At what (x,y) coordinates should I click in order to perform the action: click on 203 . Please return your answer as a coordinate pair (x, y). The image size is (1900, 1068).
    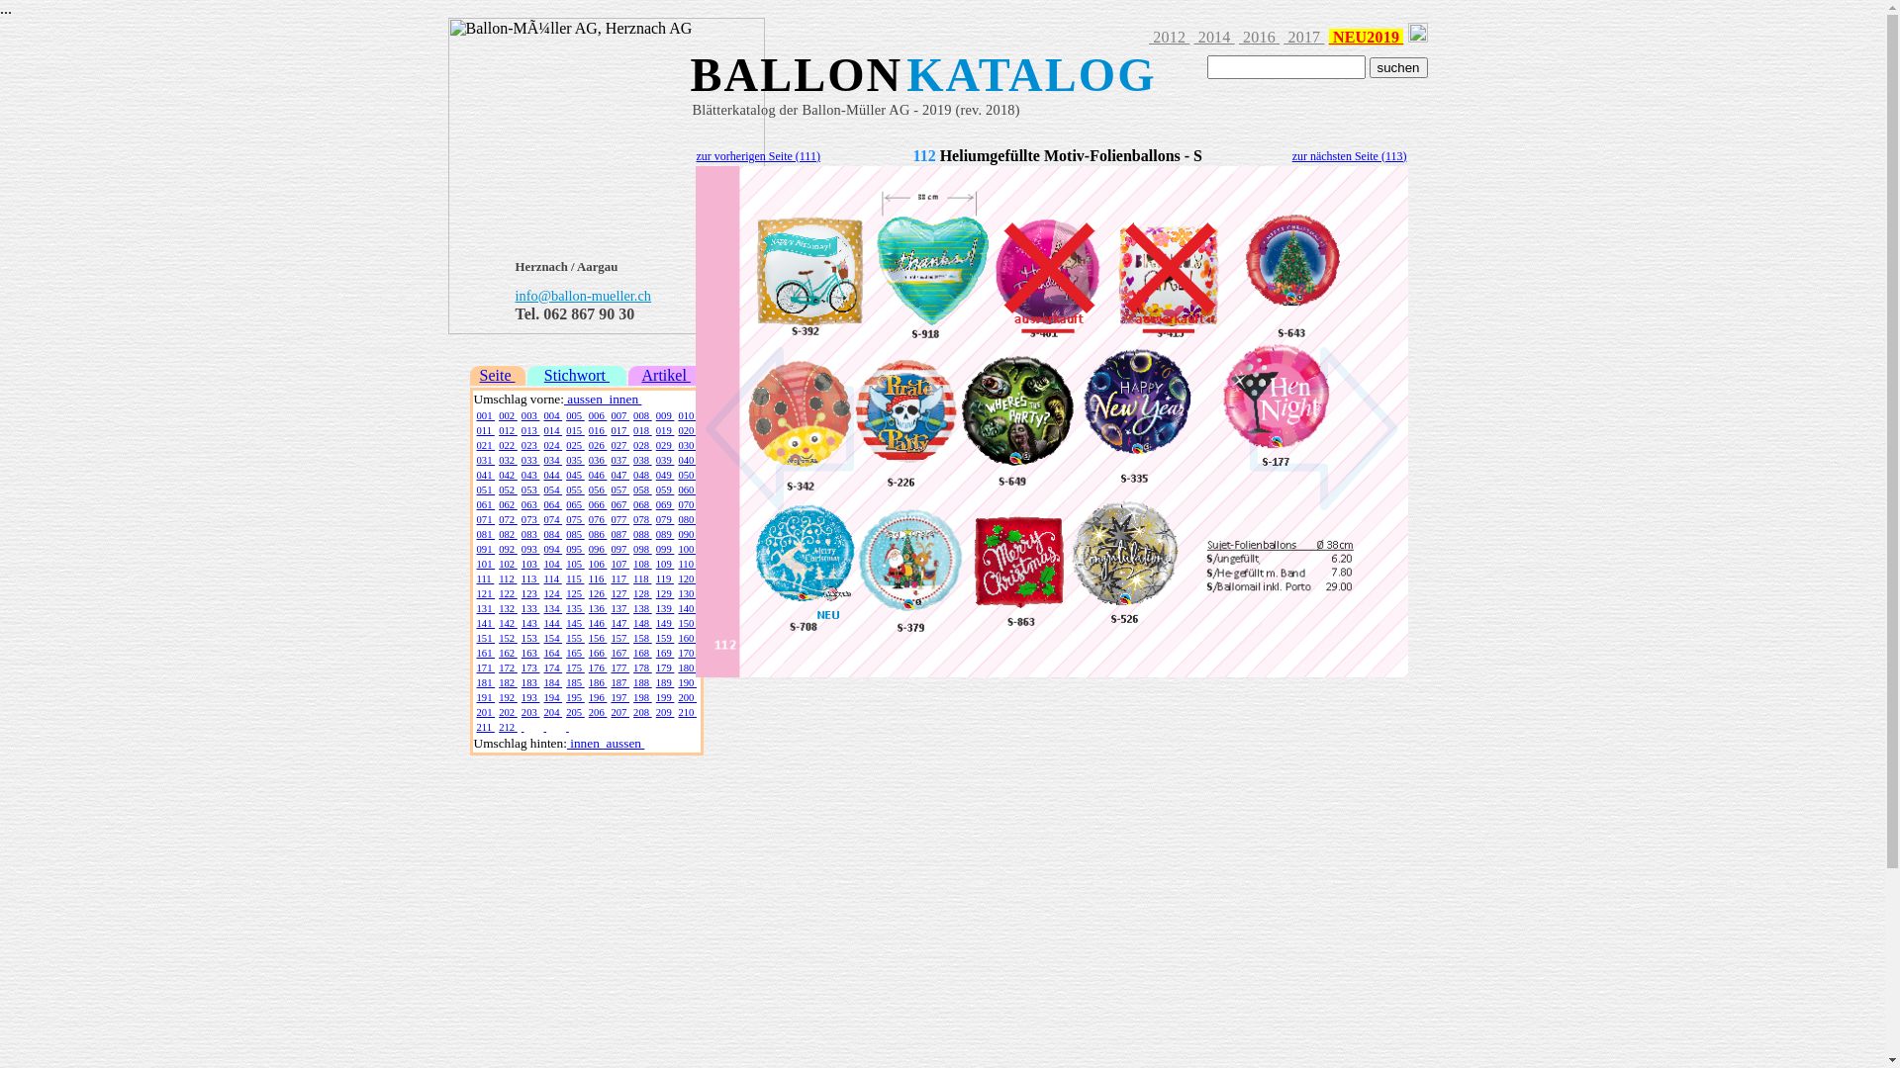
    Looking at the image, I should click on (530, 712).